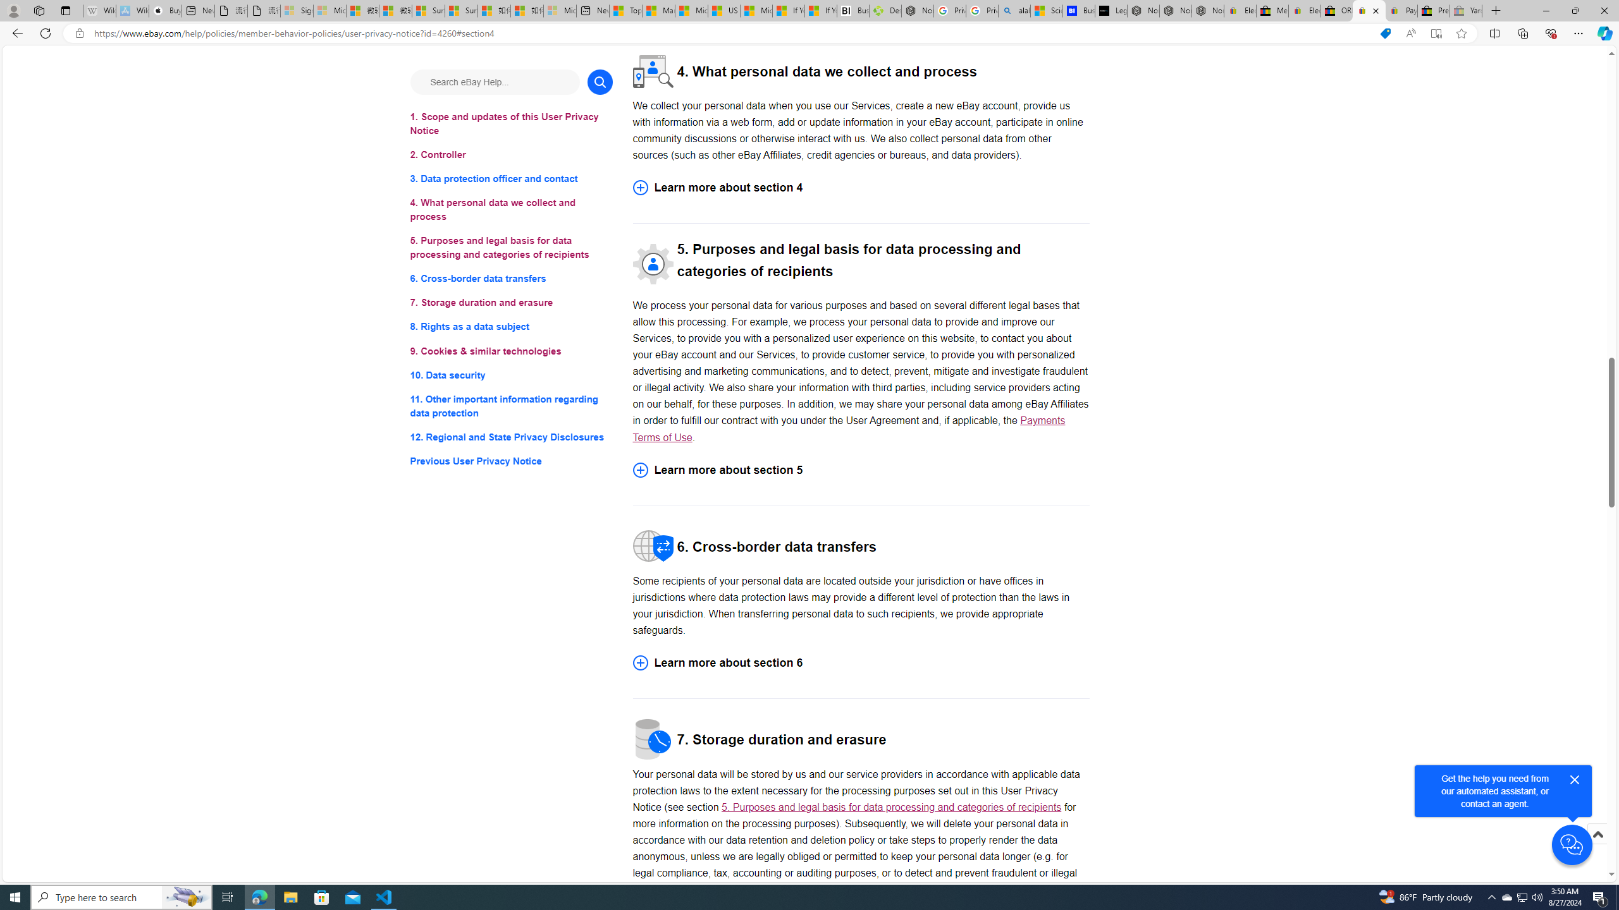 The width and height of the screenshot is (1619, 910). What do you see at coordinates (511, 154) in the screenshot?
I see `2. Controller` at bounding box center [511, 154].